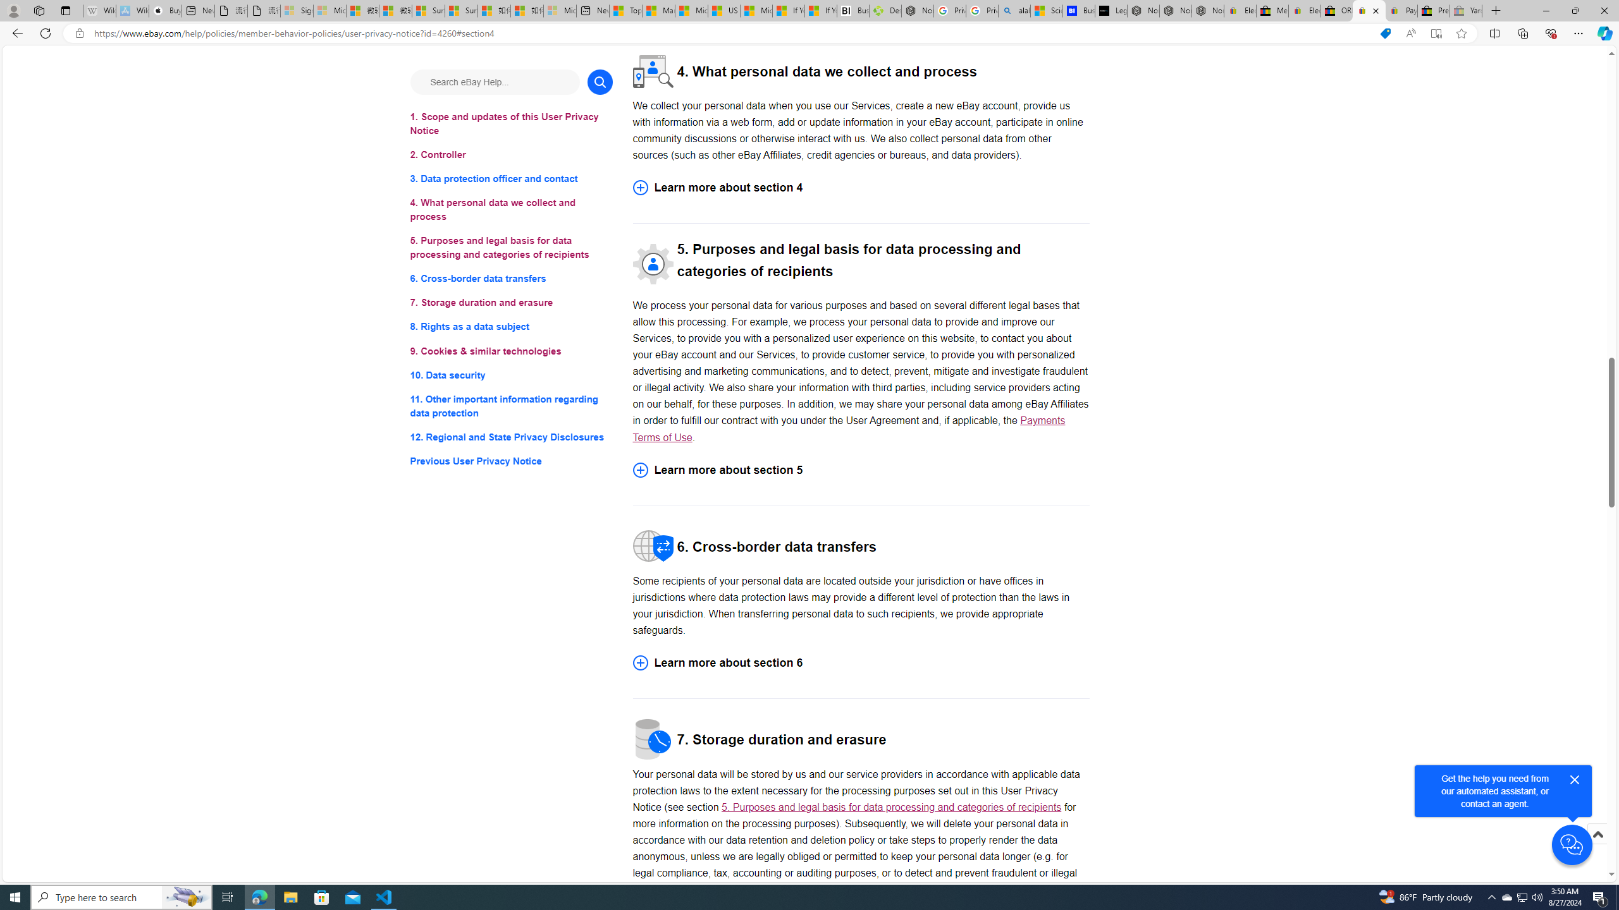 The width and height of the screenshot is (1619, 910). What do you see at coordinates (511, 154) in the screenshot?
I see `2. Controller` at bounding box center [511, 154].